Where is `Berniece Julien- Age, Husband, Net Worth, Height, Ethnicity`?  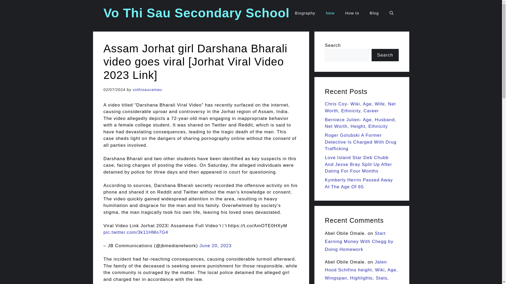 Berniece Julien- Age, Husband, Net Worth, Height, Ethnicity is located at coordinates (361, 123).